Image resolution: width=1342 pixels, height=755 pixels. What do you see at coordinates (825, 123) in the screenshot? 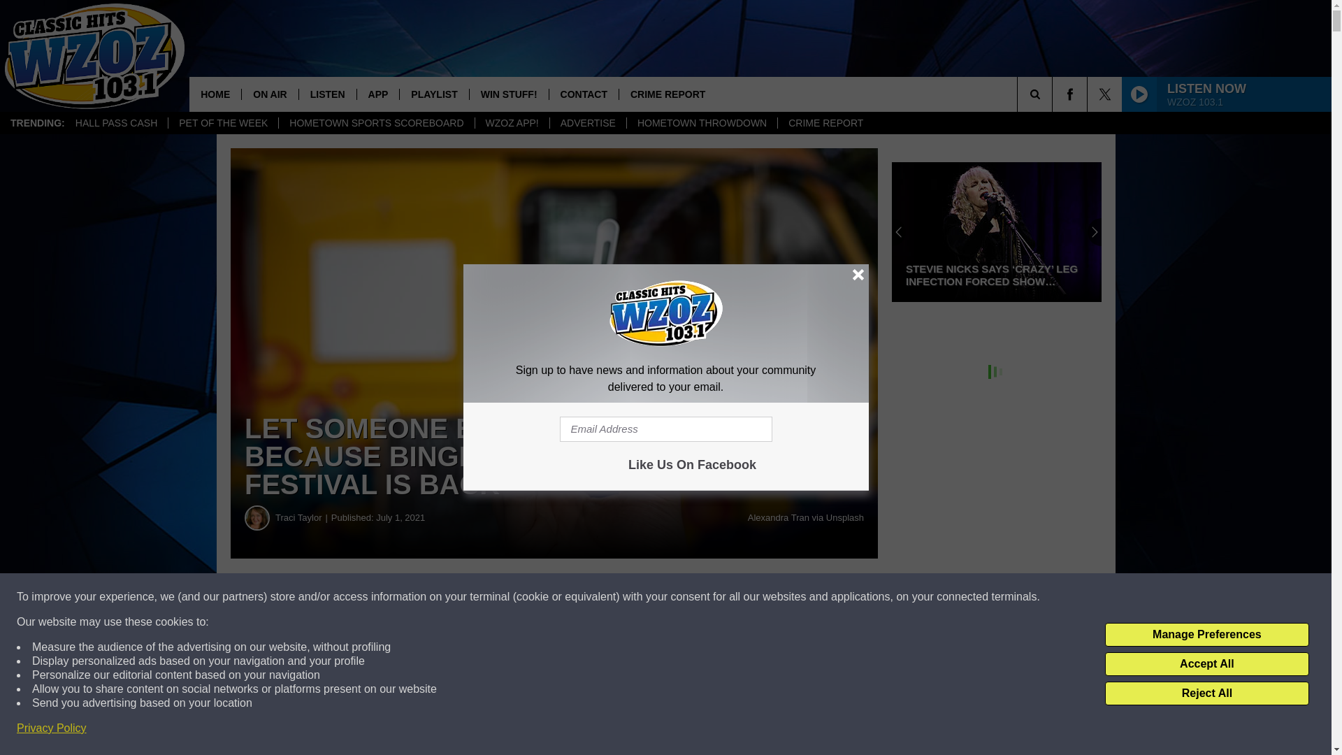
I see `CRIME REPORT` at bounding box center [825, 123].